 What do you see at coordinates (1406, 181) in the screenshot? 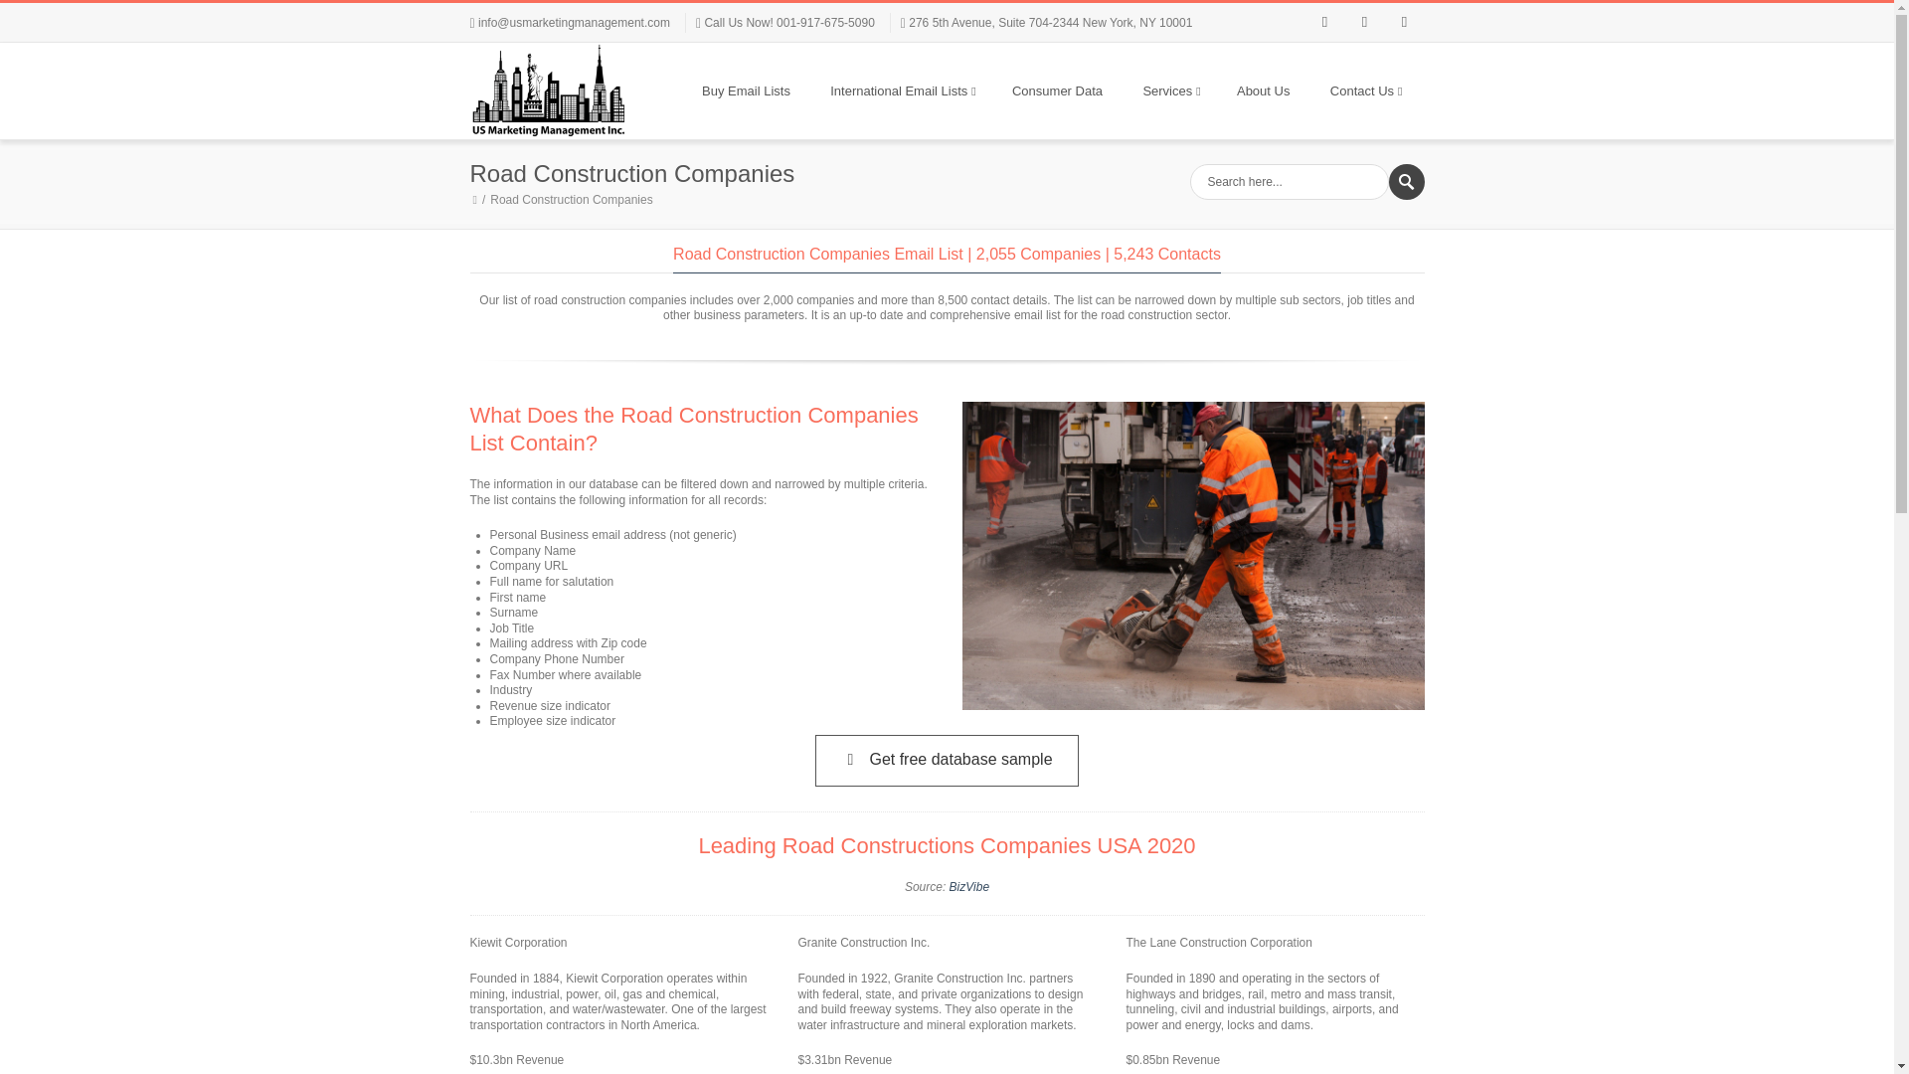
I see `submit` at bounding box center [1406, 181].